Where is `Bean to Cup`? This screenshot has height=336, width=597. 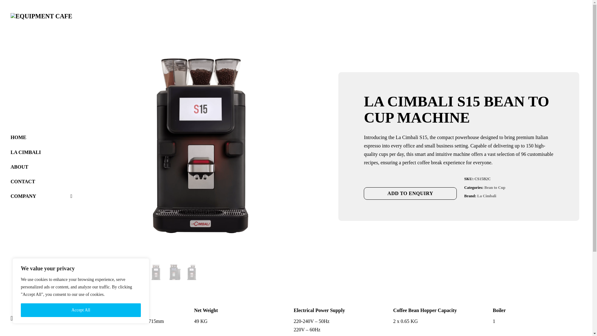
Bean to Cup is located at coordinates (494, 188).